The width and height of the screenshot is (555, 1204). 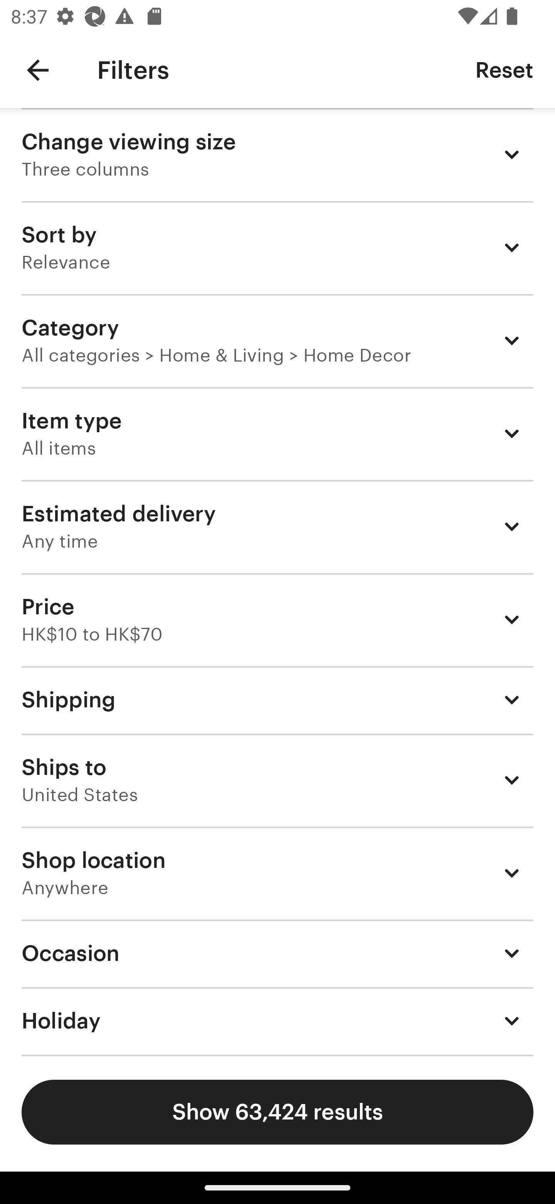 What do you see at coordinates (504, 69) in the screenshot?
I see `Reset` at bounding box center [504, 69].